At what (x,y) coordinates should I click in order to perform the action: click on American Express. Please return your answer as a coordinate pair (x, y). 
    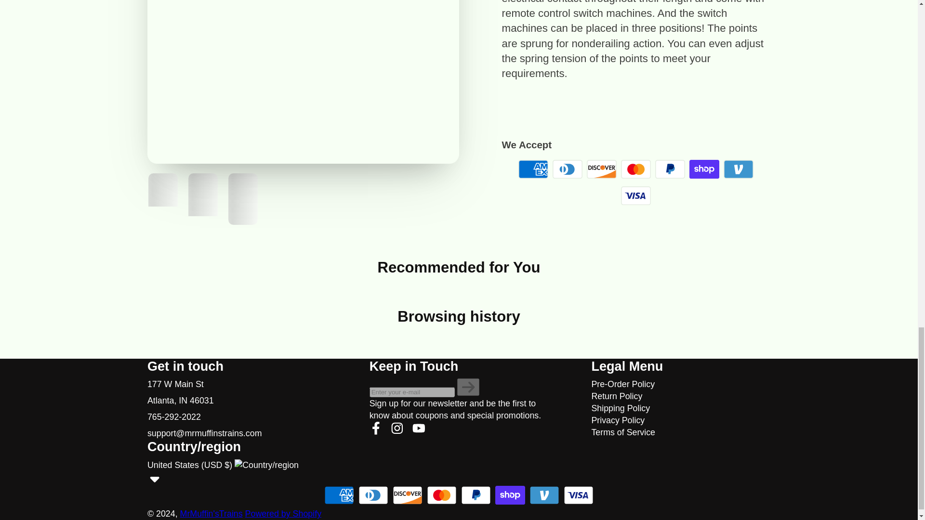
    Looking at the image, I should click on (533, 169).